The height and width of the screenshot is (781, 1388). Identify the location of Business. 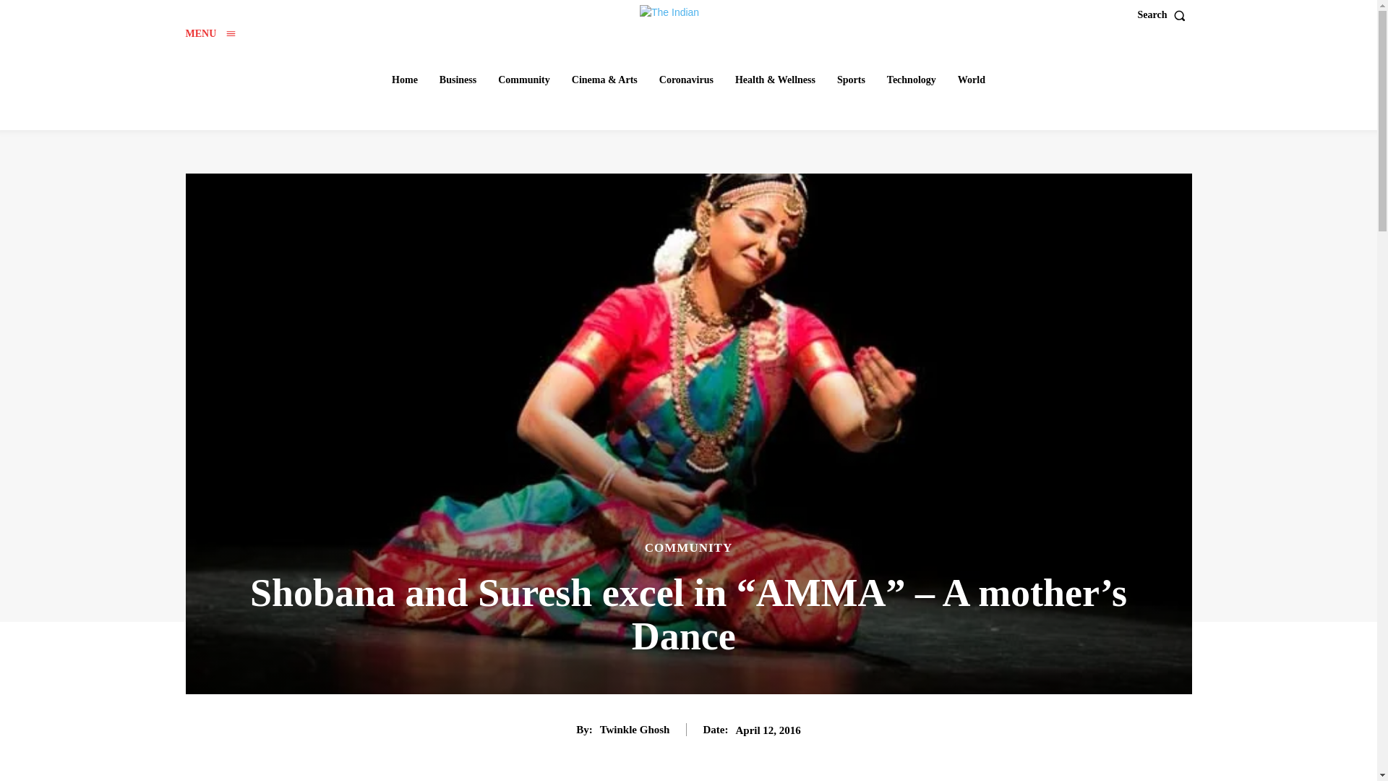
(457, 80).